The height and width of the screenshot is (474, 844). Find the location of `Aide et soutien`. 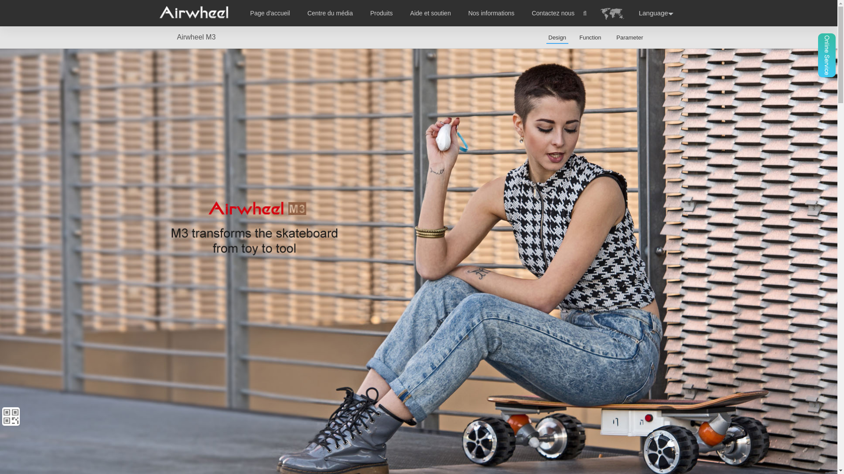

Aide et soutien is located at coordinates (430, 13).